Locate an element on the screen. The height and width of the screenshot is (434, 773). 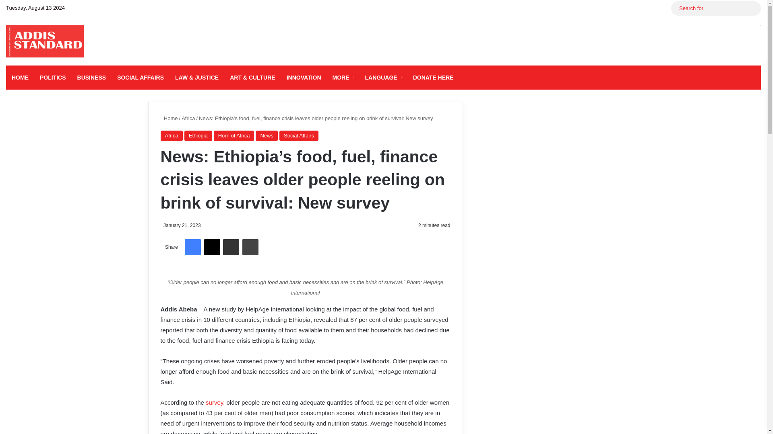
Share via Email is located at coordinates (231, 247).